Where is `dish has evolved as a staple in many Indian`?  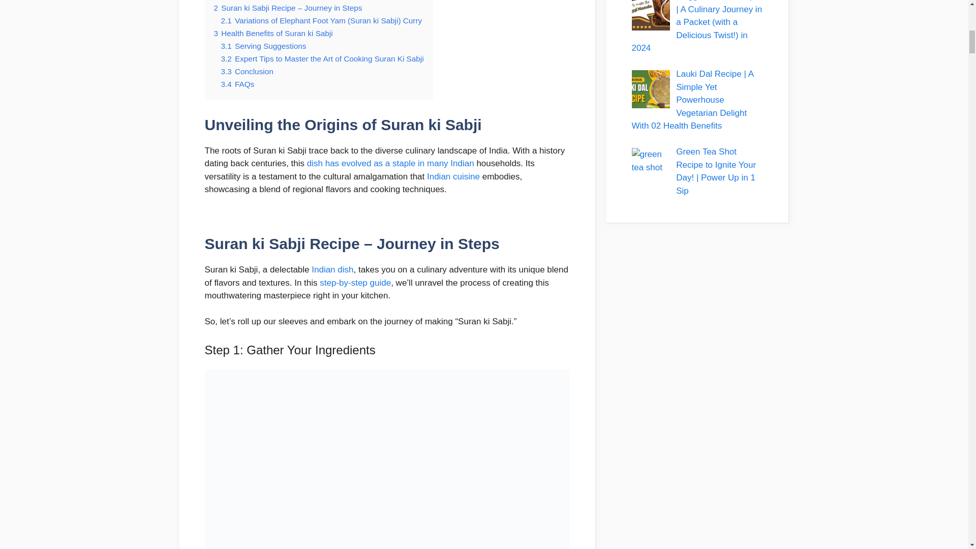
dish has evolved as a staple in many Indian is located at coordinates (390, 163).